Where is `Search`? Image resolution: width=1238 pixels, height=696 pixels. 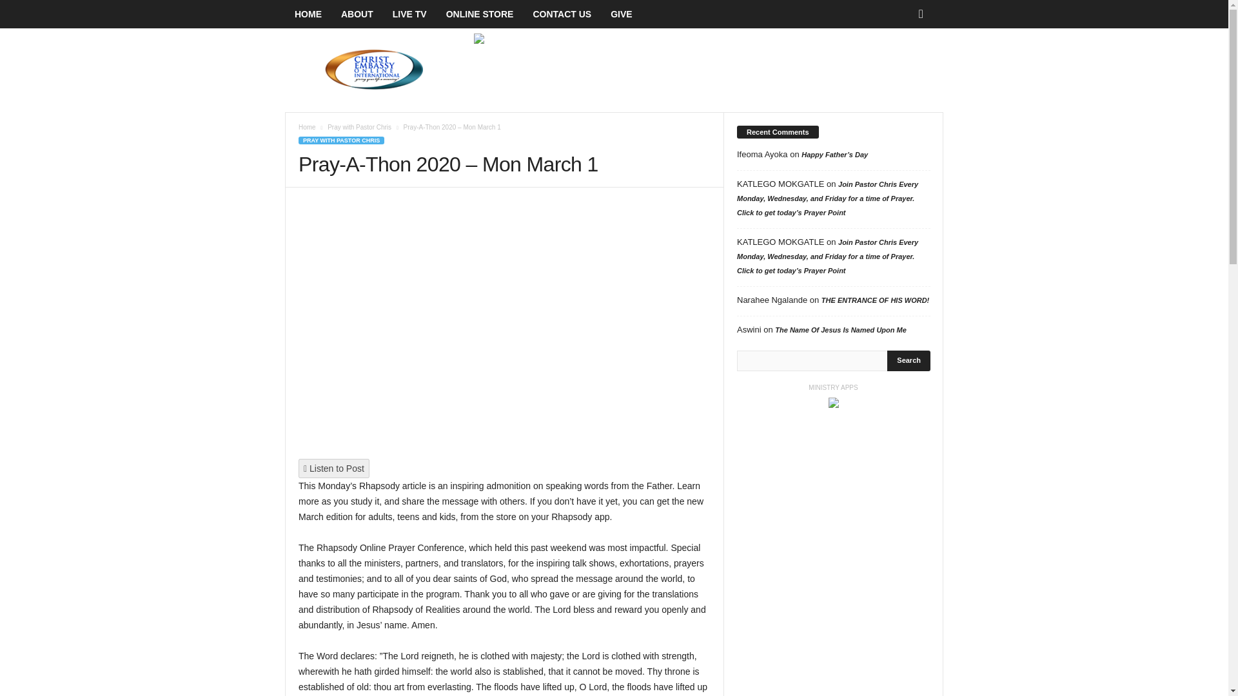
Search is located at coordinates (909, 361).